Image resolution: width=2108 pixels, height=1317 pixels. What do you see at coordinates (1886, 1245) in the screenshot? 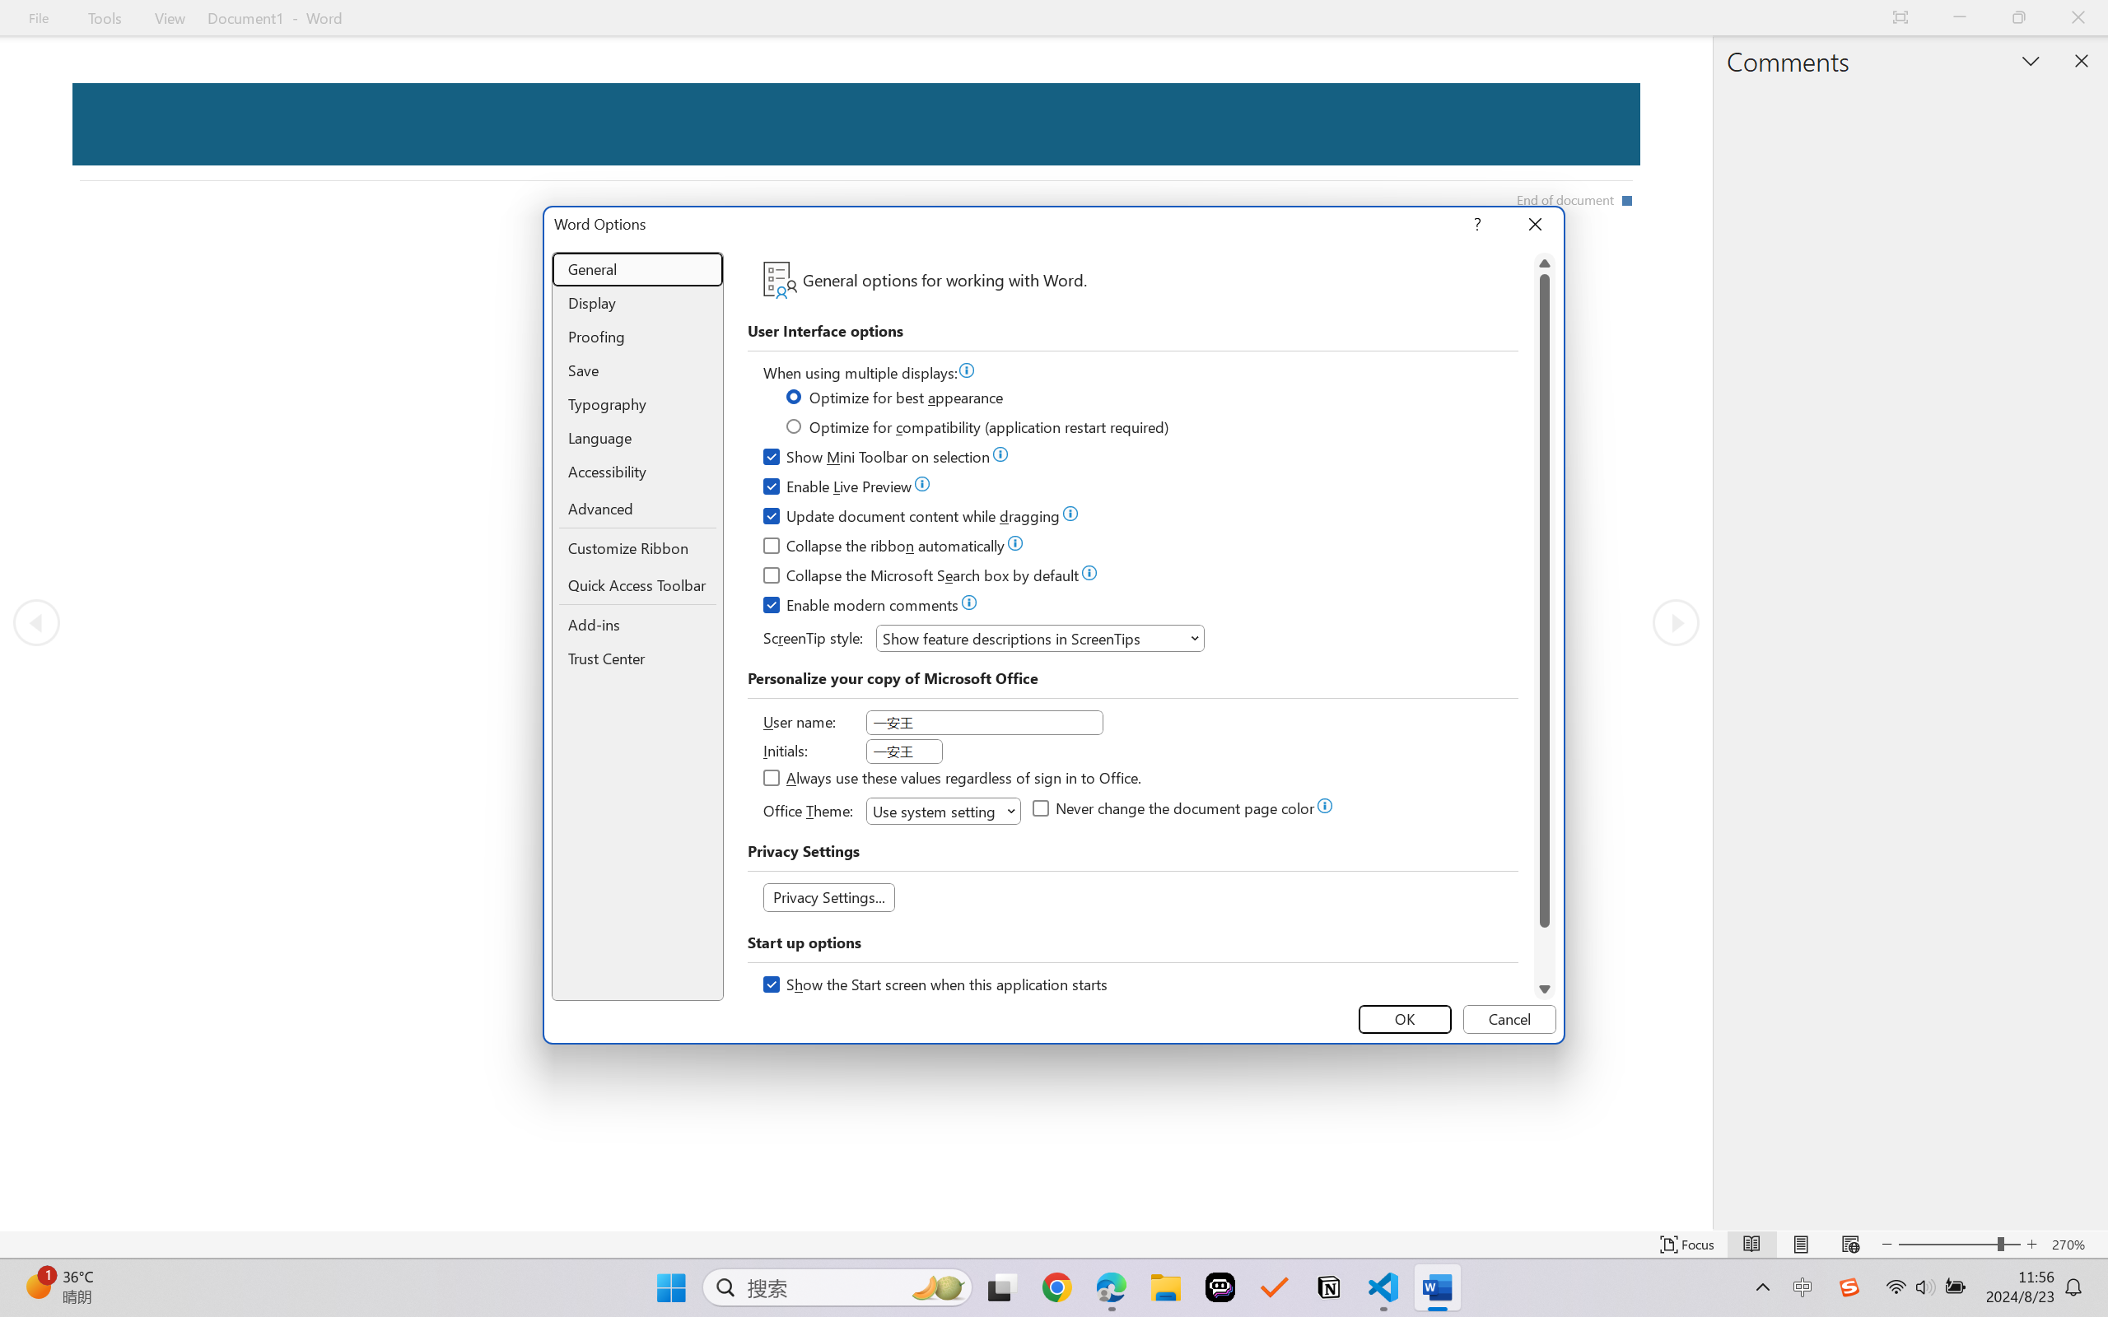
I see `Decrease Text Size` at bounding box center [1886, 1245].